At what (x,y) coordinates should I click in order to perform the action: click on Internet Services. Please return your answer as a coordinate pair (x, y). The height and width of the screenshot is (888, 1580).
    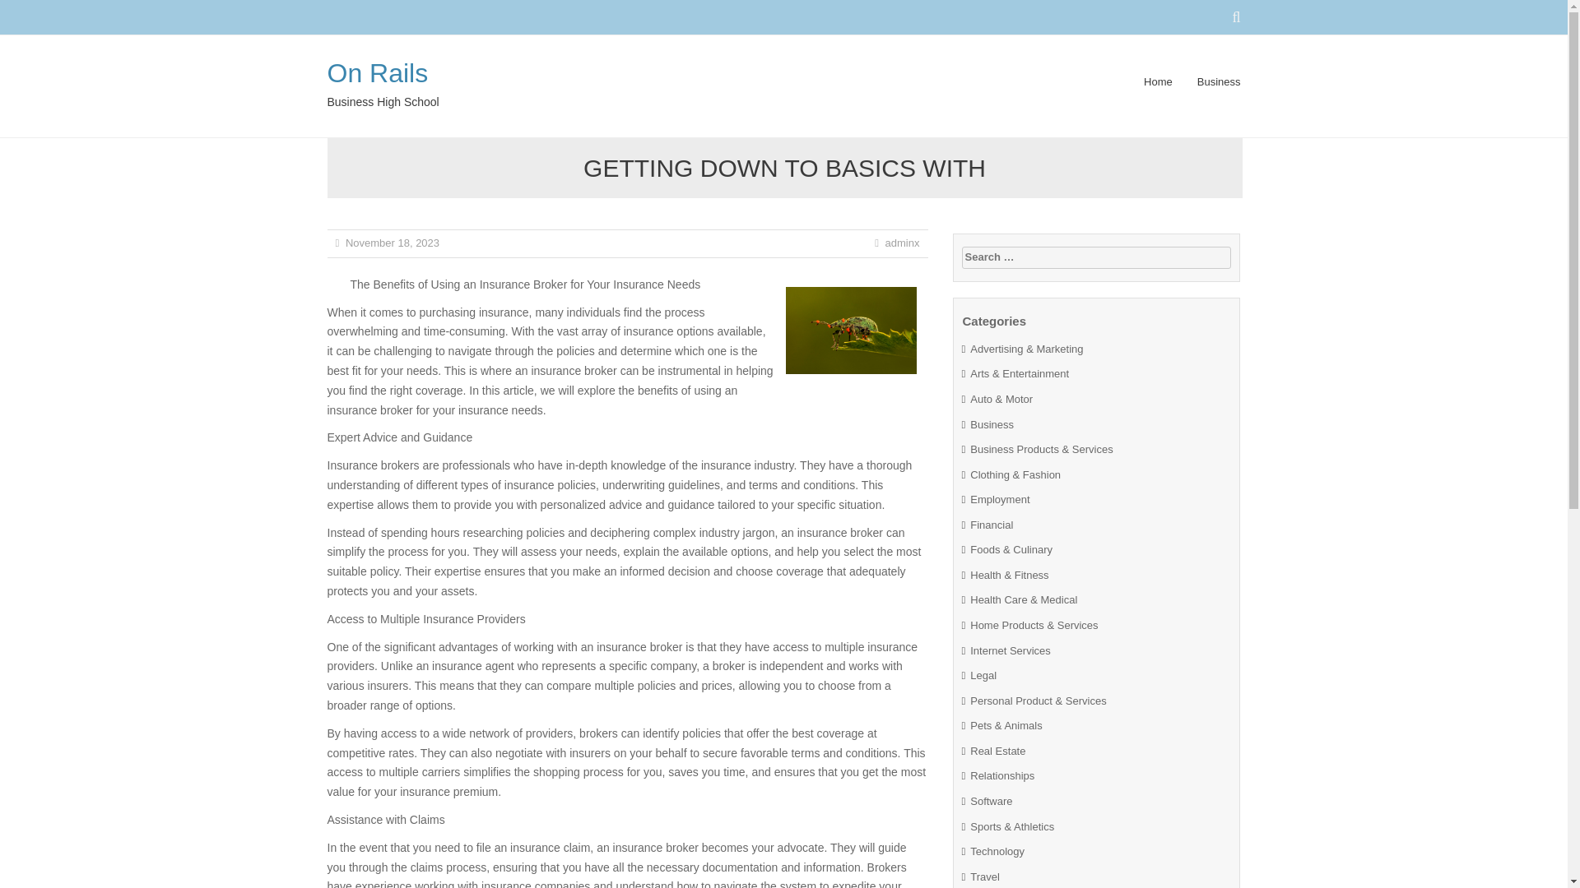
    Looking at the image, I should click on (1010, 651).